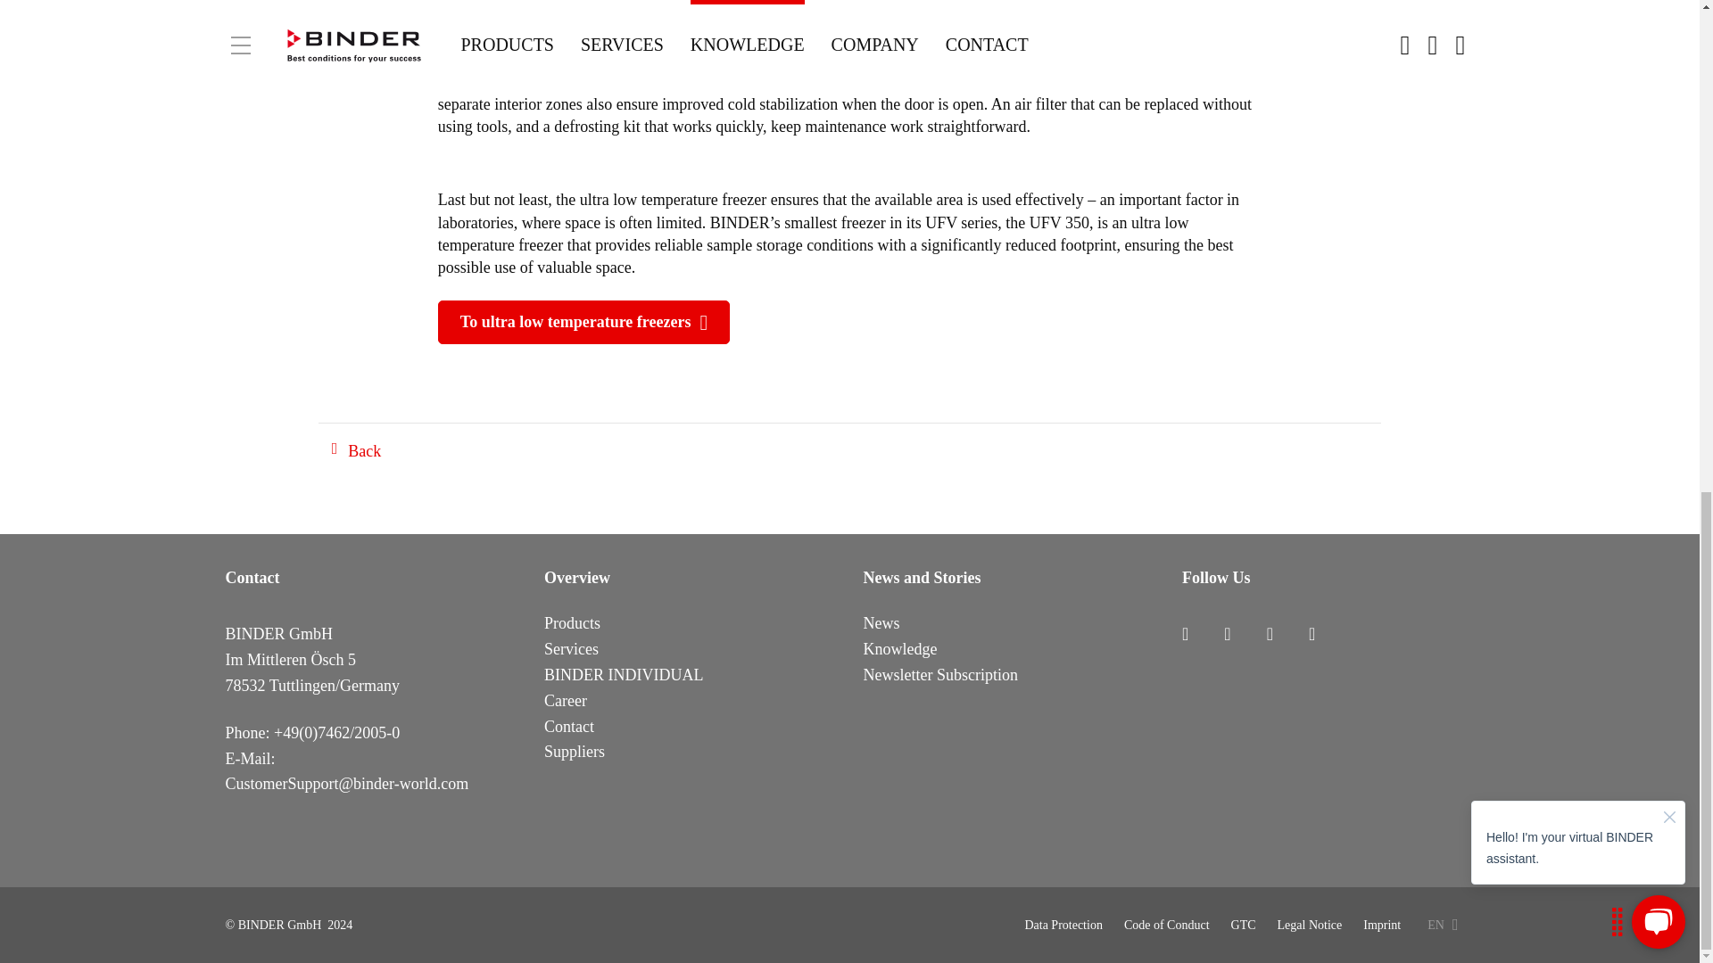 The width and height of the screenshot is (1713, 963). What do you see at coordinates (357, 451) in the screenshot?
I see `Back` at bounding box center [357, 451].